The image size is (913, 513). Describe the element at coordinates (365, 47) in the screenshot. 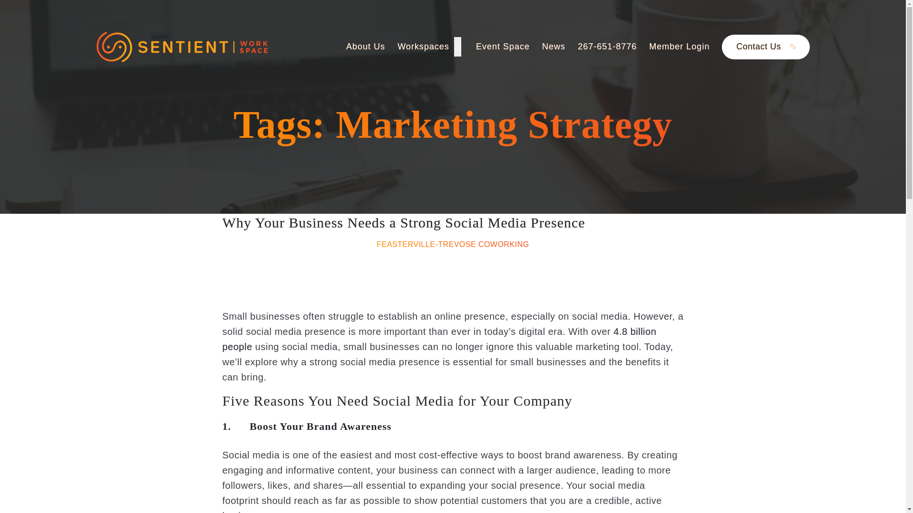

I see `About Us` at that location.